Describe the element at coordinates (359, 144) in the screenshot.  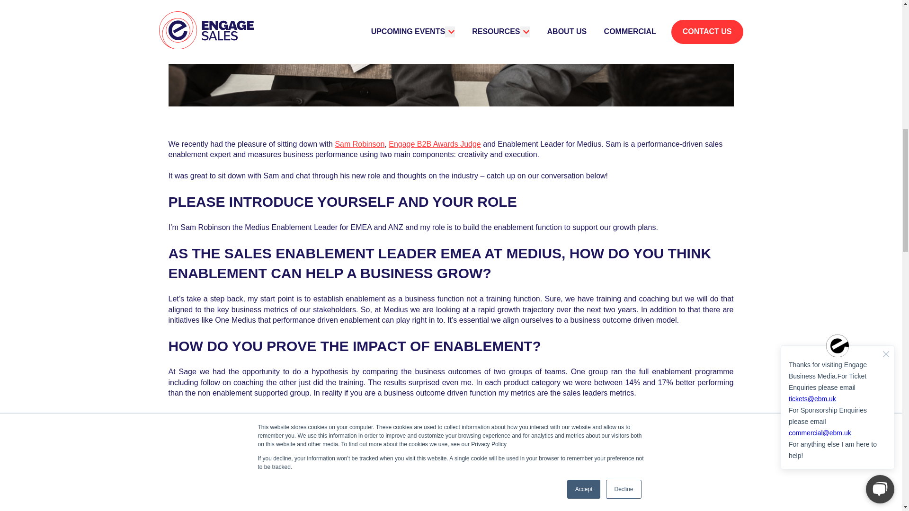
I see `Sam Robinson` at that location.